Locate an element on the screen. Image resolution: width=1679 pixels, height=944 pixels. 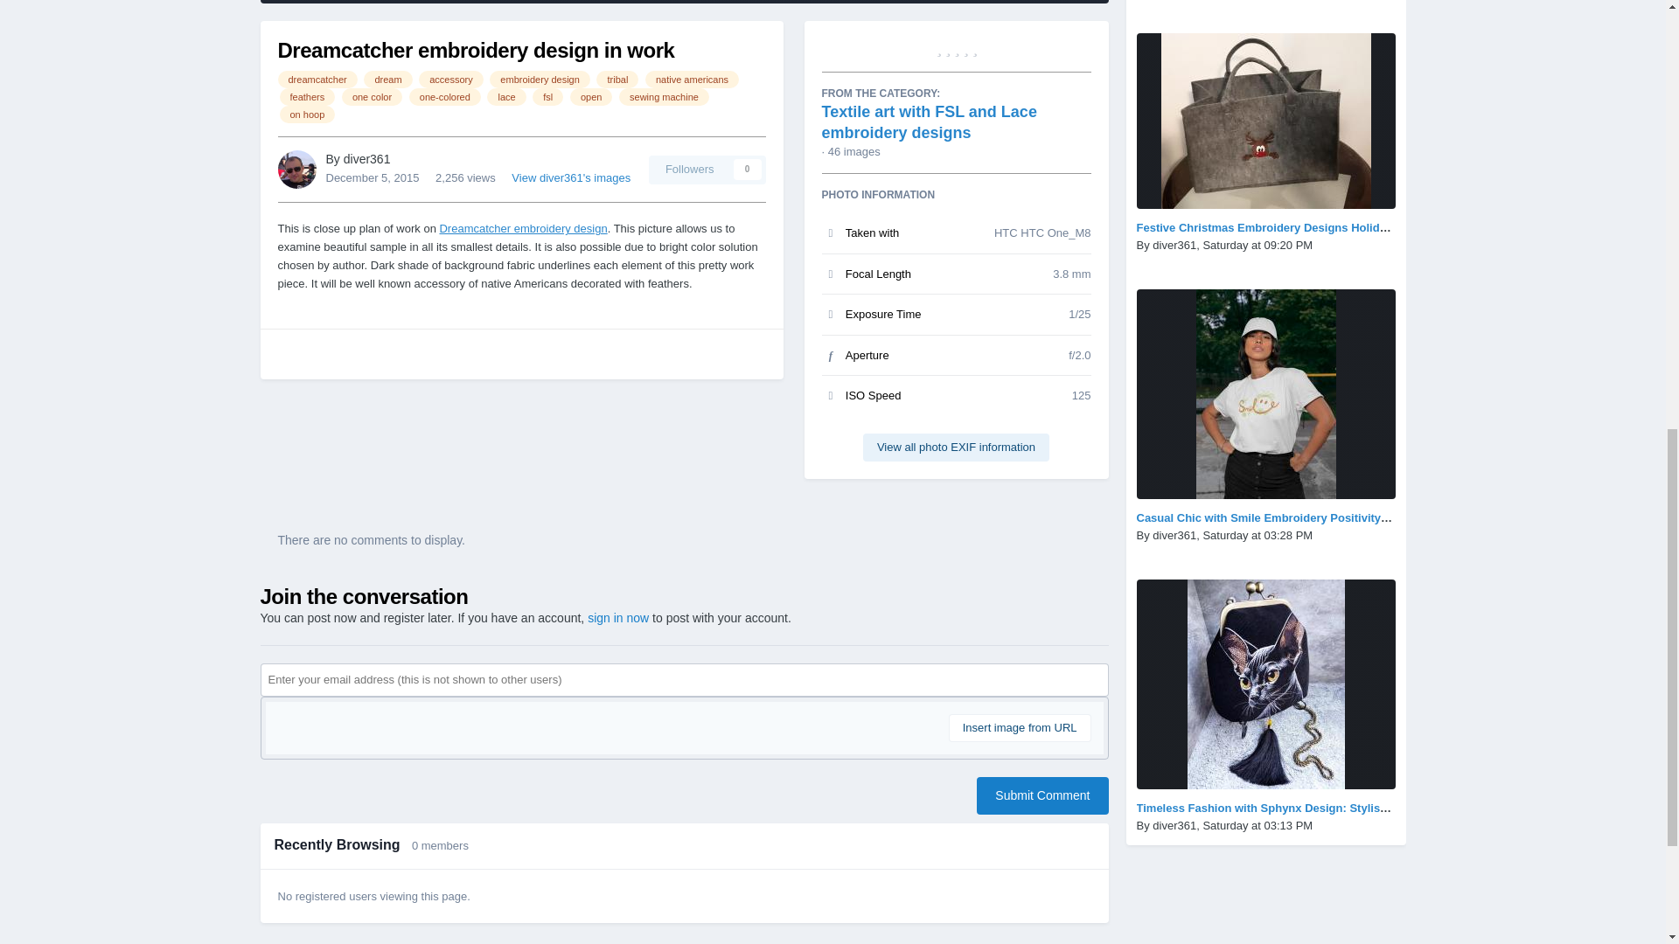
Find other content tagged with 'dreamcatcher' is located at coordinates (317, 80).